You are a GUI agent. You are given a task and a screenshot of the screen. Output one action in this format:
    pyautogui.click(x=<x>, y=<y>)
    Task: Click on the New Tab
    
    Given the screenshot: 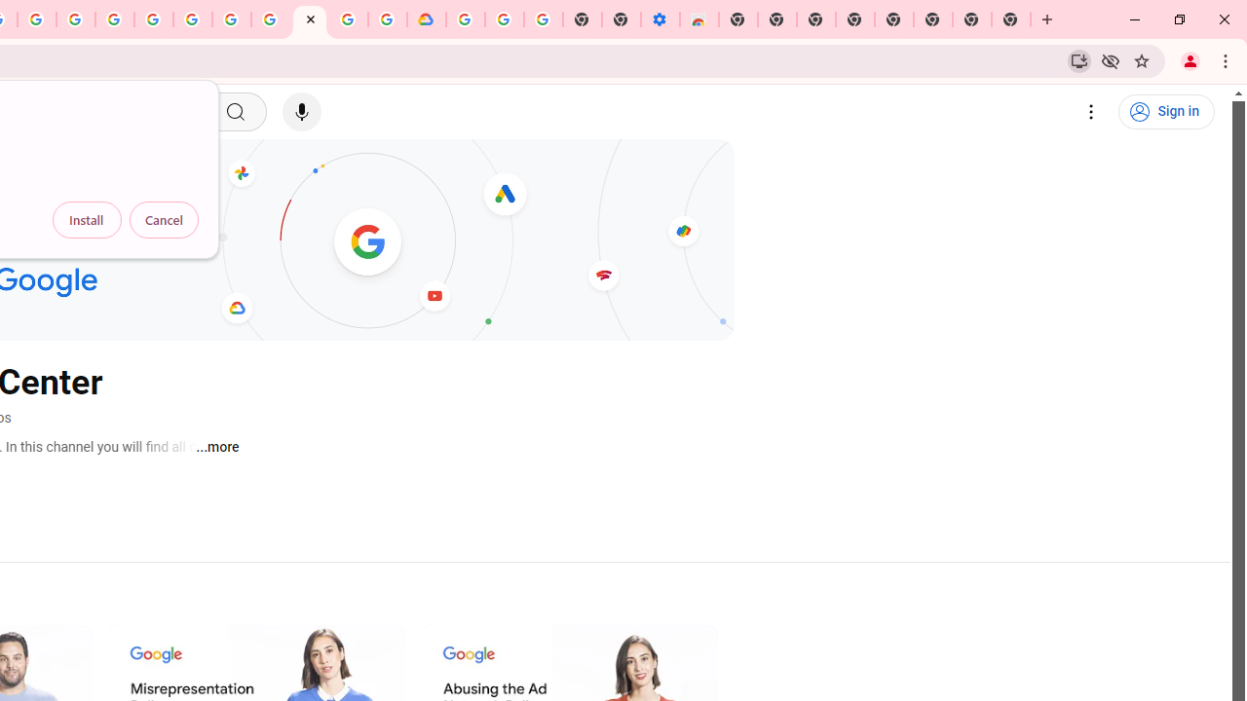 What is the action you would take?
    pyautogui.click(x=738, y=19)
    